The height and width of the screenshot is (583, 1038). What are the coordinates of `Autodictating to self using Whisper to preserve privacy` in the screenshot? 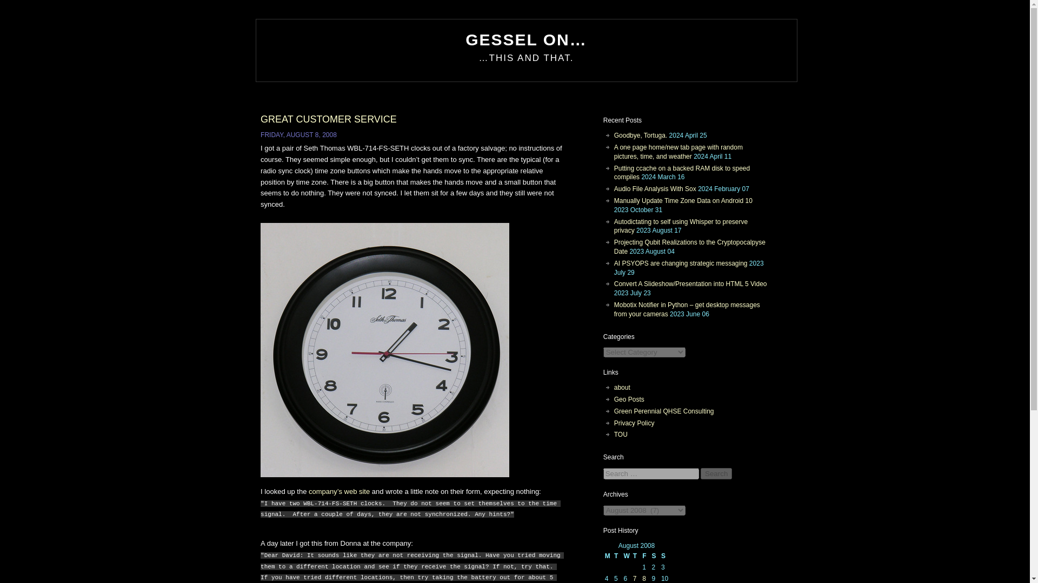 It's located at (681, 226).